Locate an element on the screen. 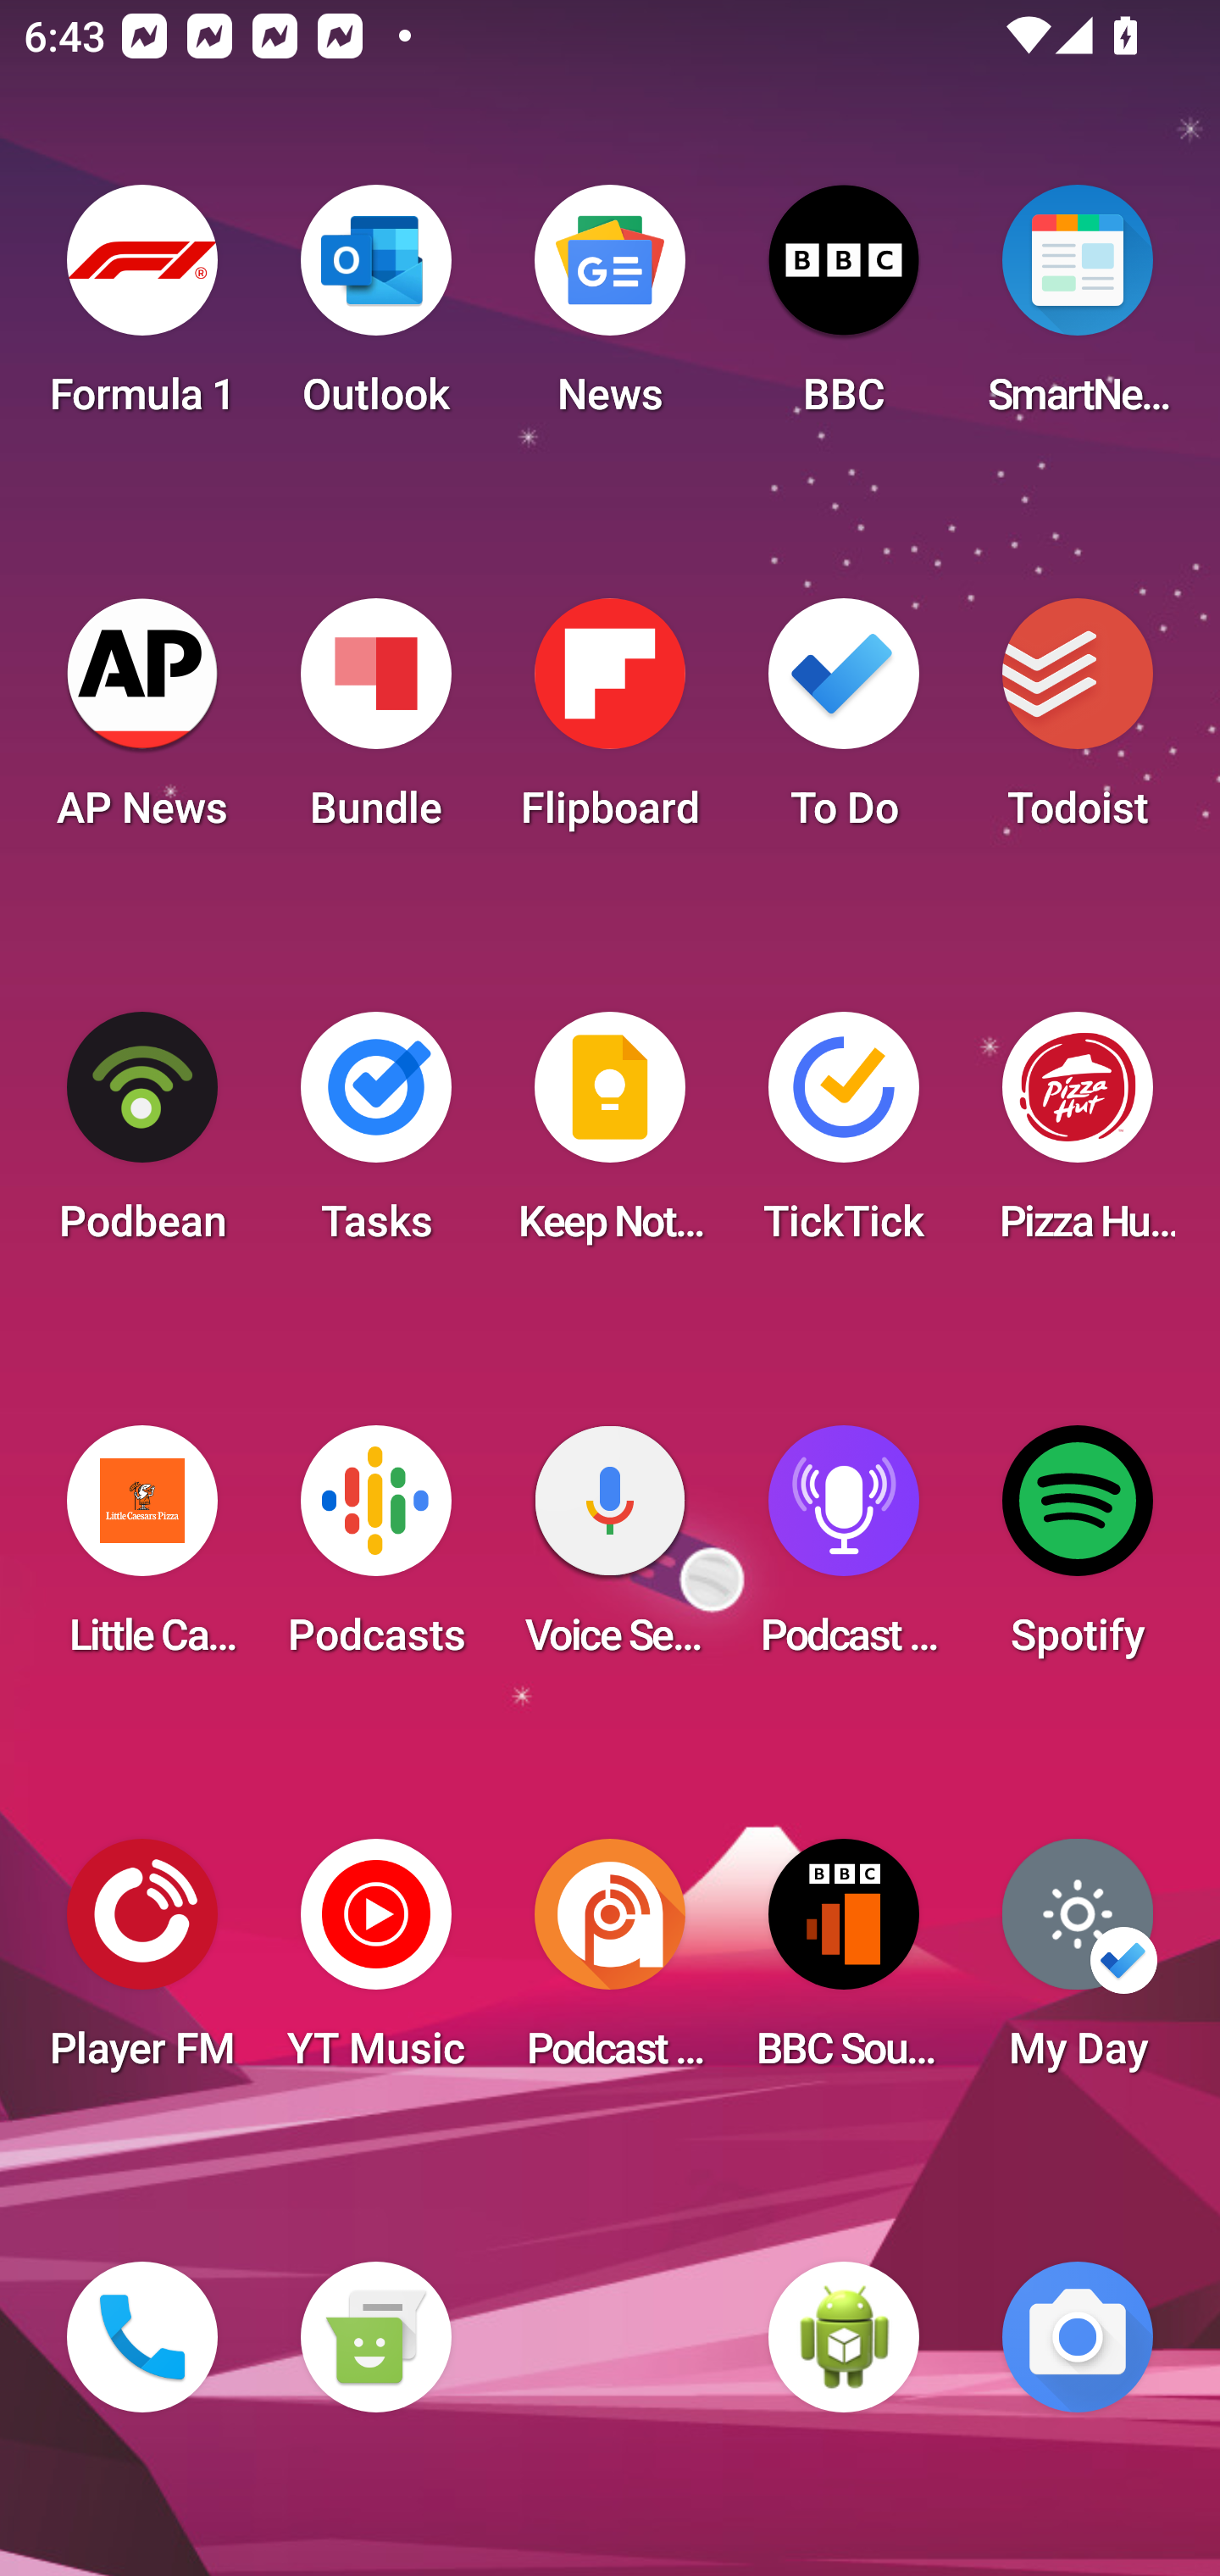 Image resolution: width=1220 pixels, height=2576 pixels. Podcast Addict is located at coordinates (610, 1964).